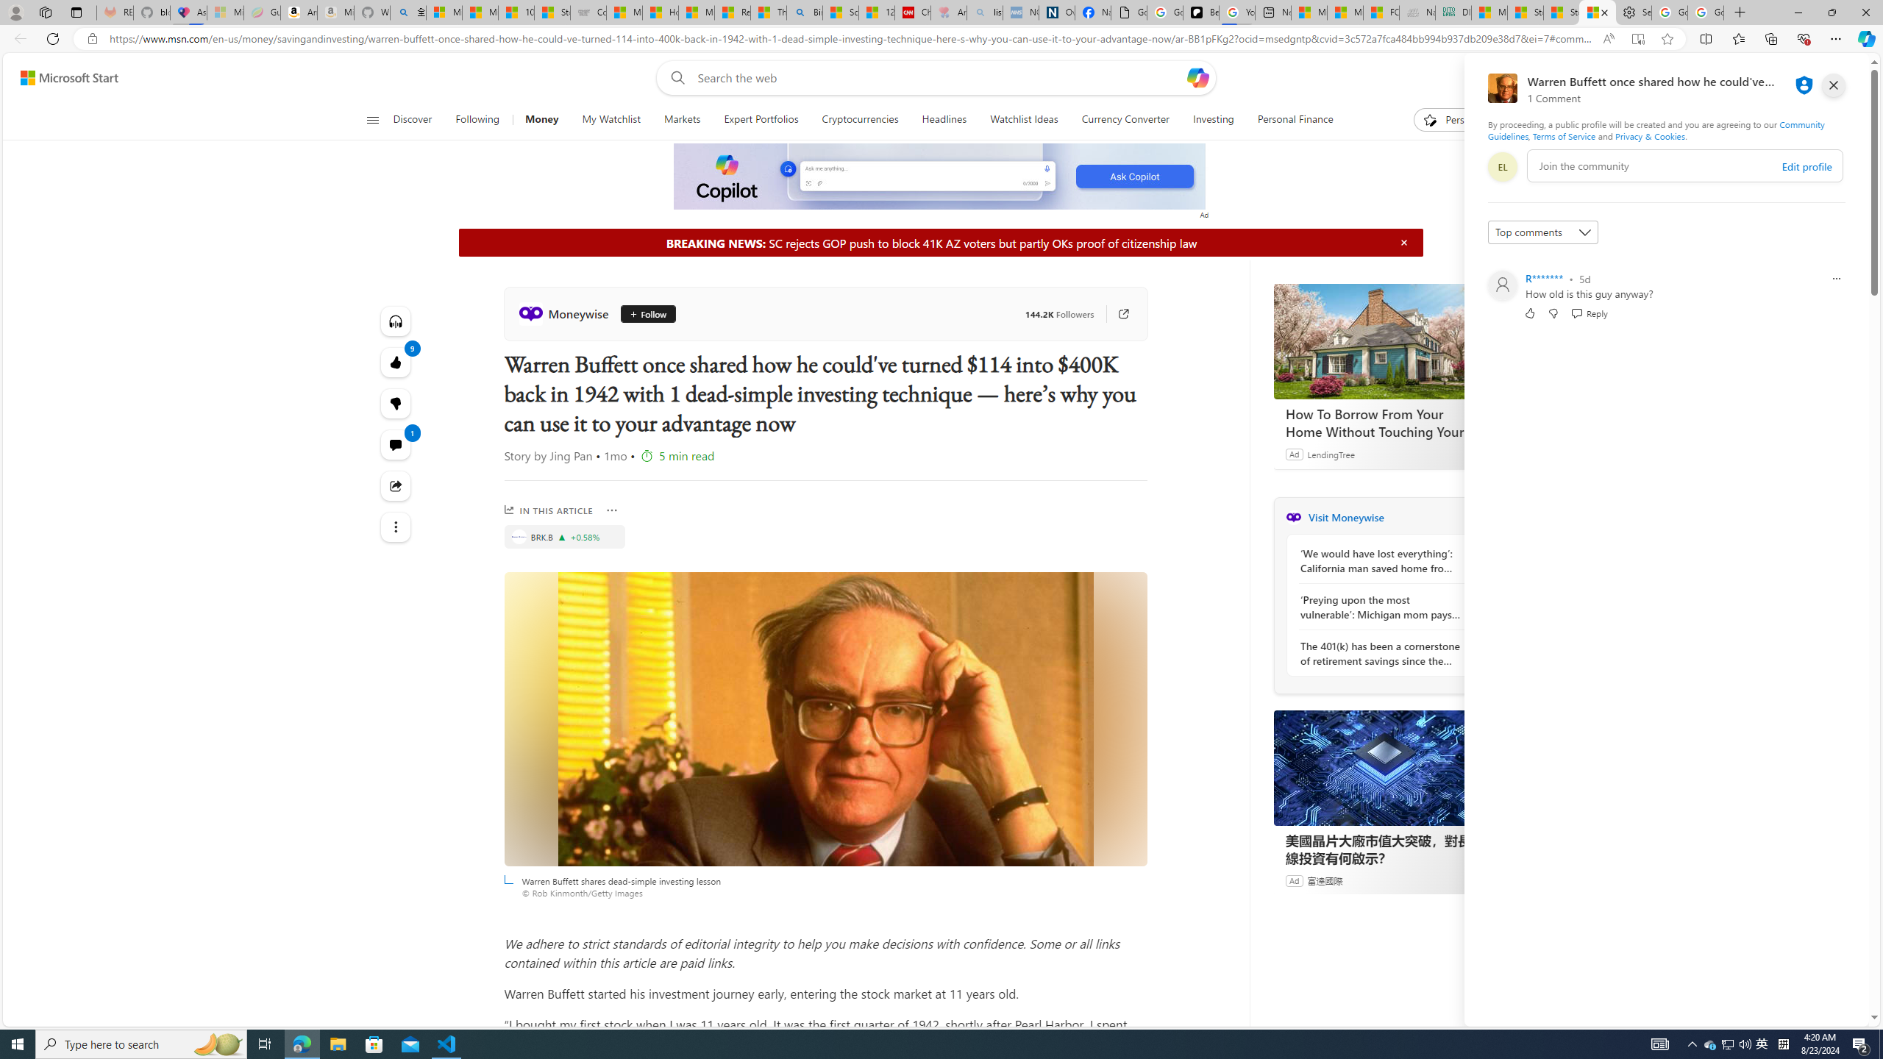  What do you see at coordinates (1384, 341) in the screenshot?
I see `How To Borrow From Your Home Without Touching Your Mortgage` at bounding box center [1384, 341].